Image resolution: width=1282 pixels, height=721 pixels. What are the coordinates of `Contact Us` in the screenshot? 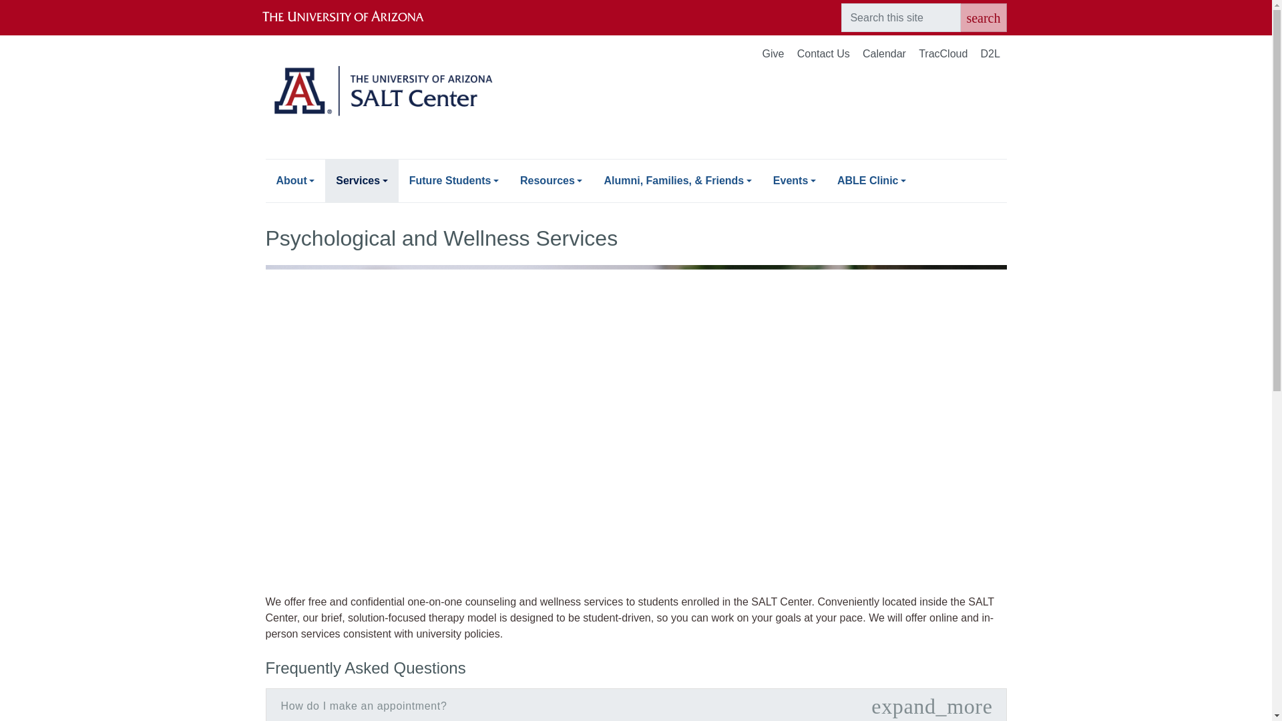 It's located at (823, 55).